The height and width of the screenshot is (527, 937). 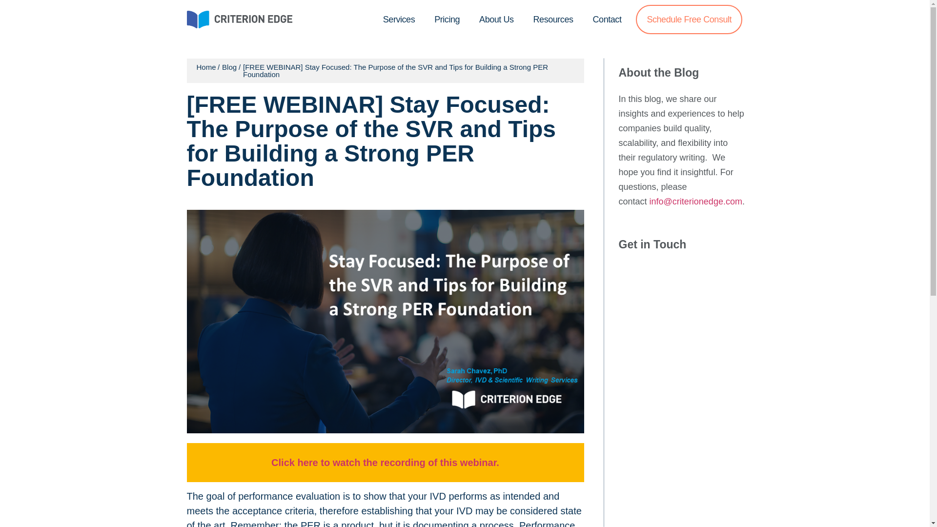 I want to click on Contact, so click(x=607, y=20).